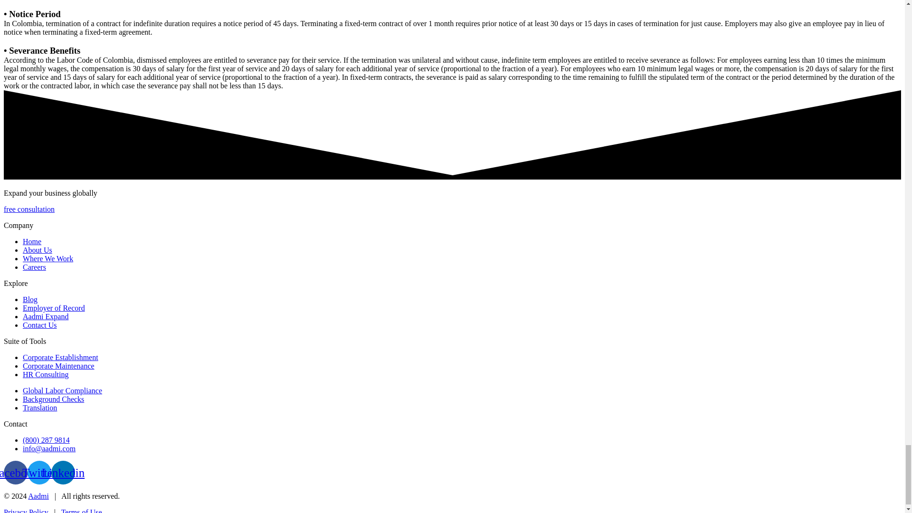  Describe the element at coordinates (47, 258) in the screenshot. I see `Where We Work` at that location.